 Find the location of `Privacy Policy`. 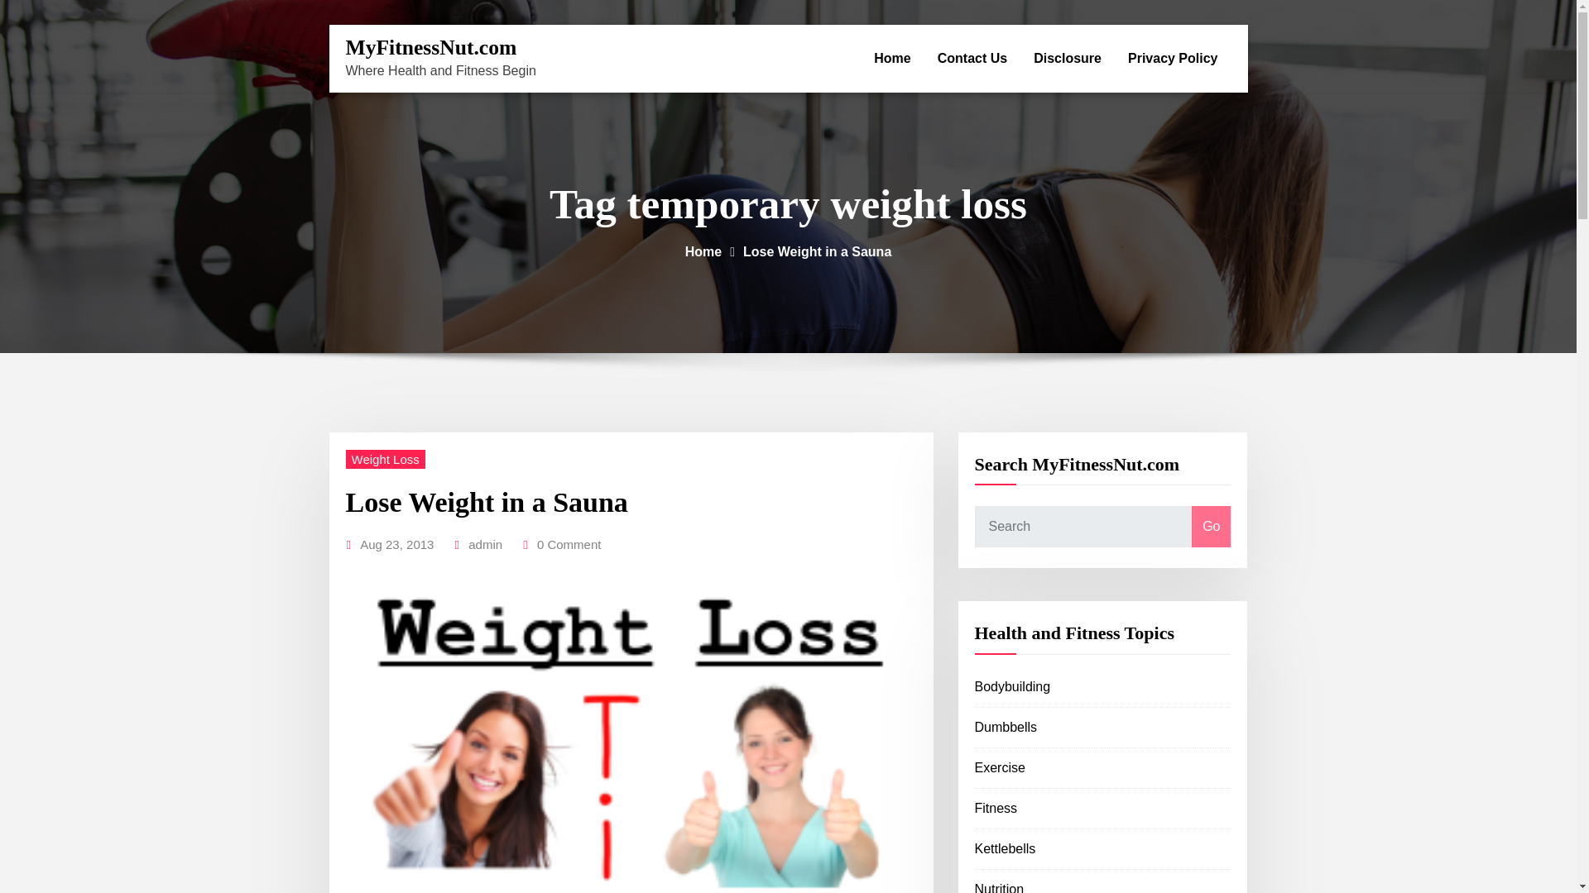

Privacy Policy is located at coordinates (1174, 59).